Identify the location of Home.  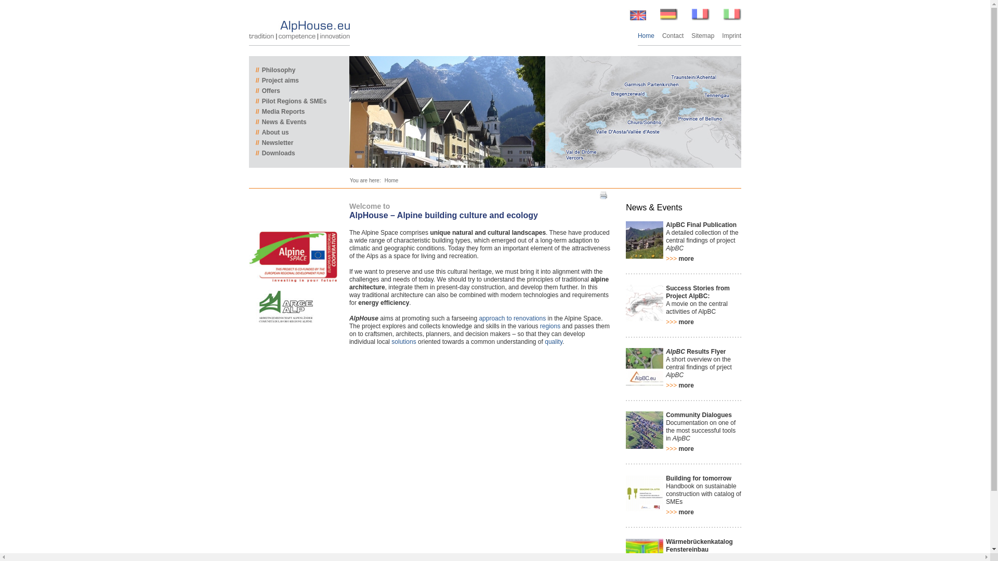
(391, 181).